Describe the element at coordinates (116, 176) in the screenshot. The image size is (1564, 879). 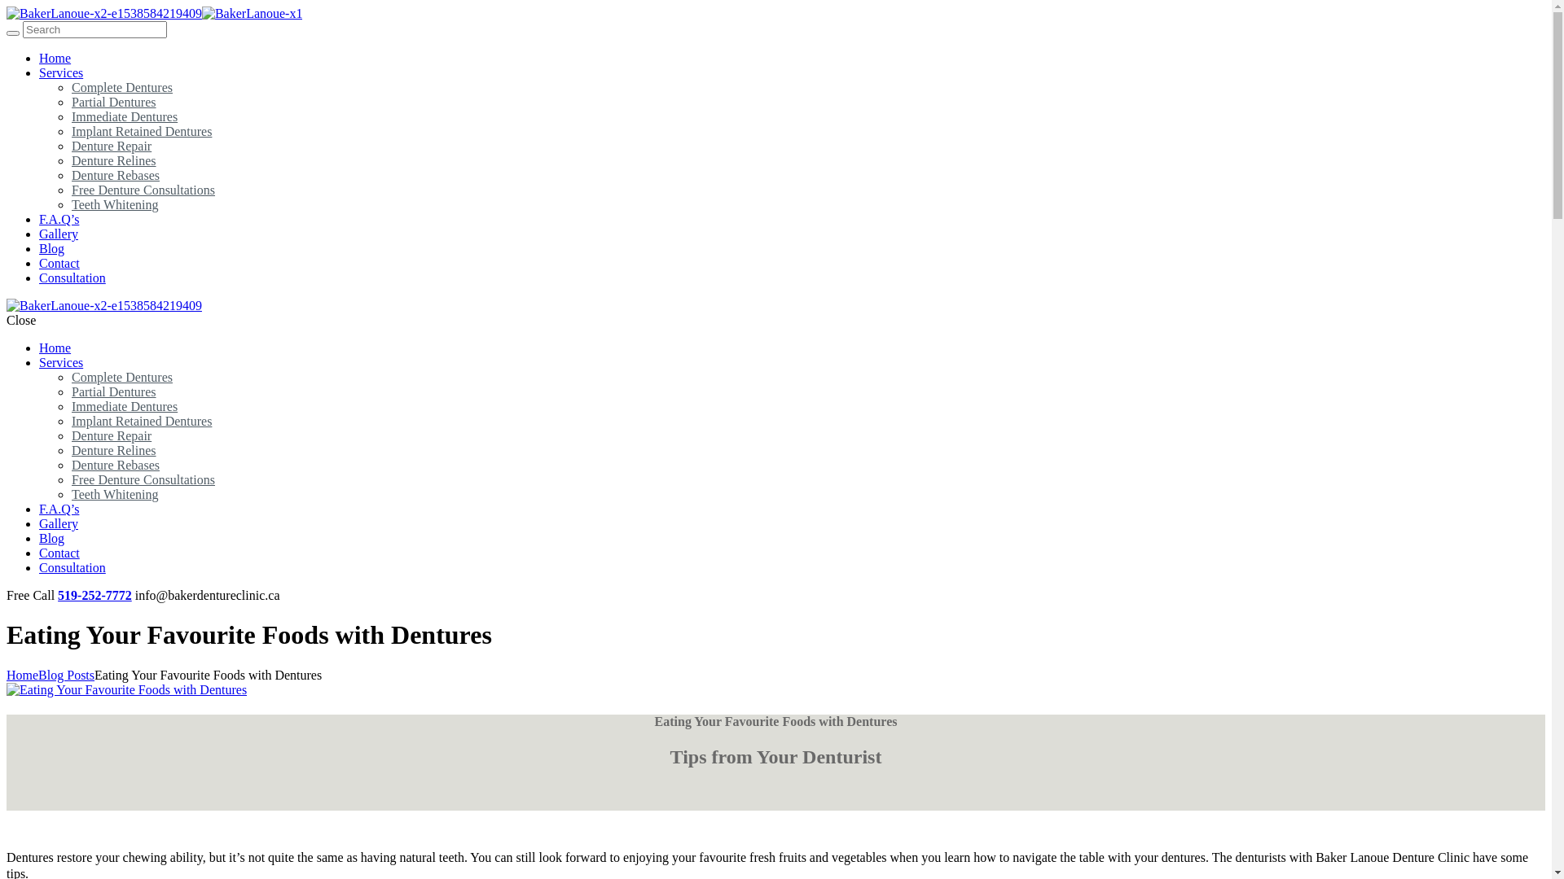
I see `Denture Rebases` at that location.